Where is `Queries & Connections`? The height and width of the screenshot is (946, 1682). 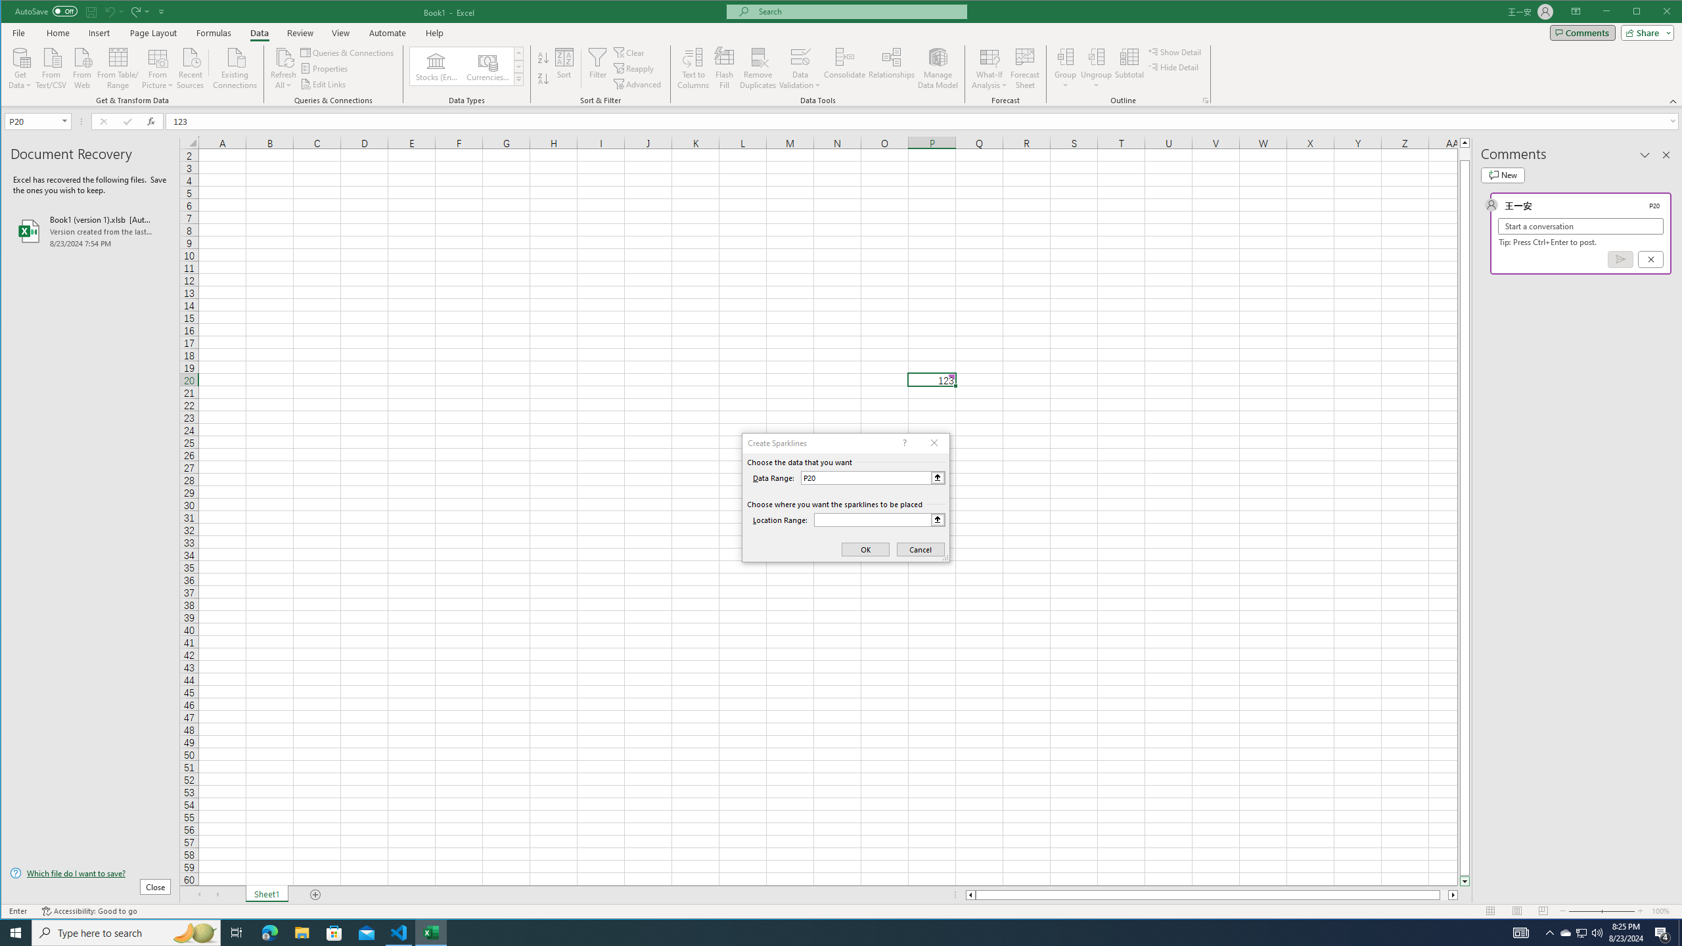
Queries & Connections is located at coordinates (348, 53).